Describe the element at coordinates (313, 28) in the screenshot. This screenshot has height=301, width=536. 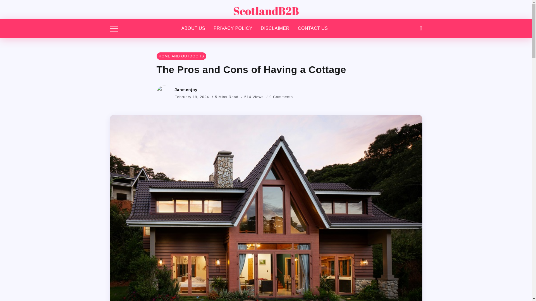
I see `CONTACT US` at that location.